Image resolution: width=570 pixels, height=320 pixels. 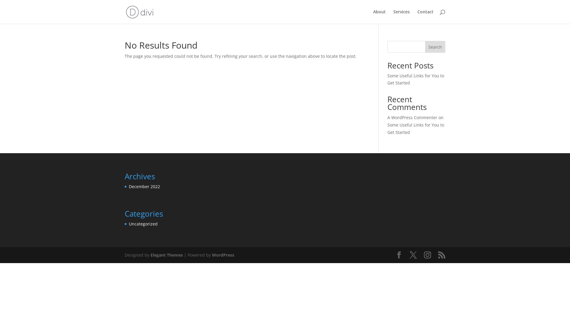 What do you see at coordinates (425, 17) in the screenshot?
I see `Contact` at bounding box center [425, 17].